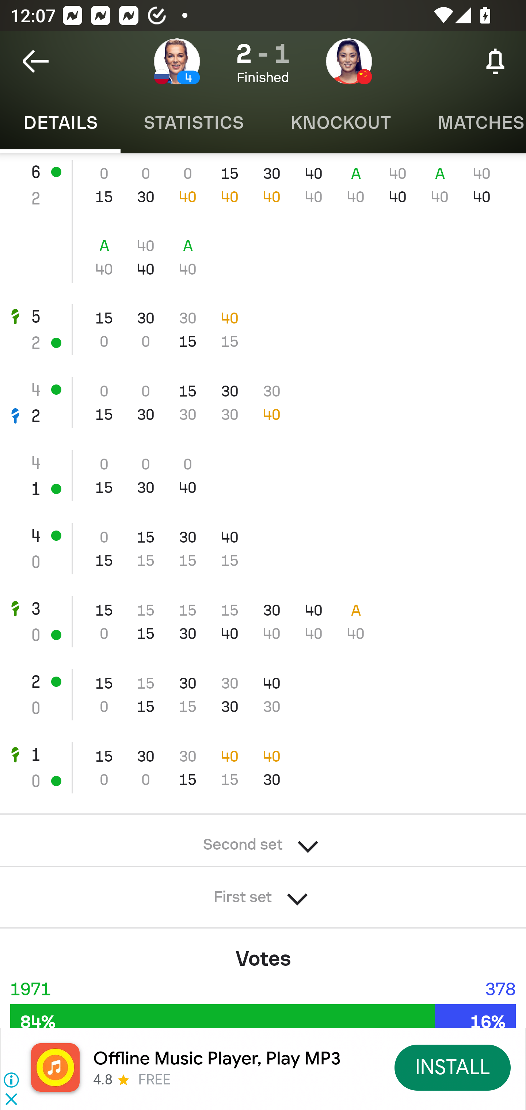  What do you see at coordinates (263, 694) in the screenshot?
I see `2 15 15 30 30 40 0 0 15 15 30 30` at bounding box center [263, 694].